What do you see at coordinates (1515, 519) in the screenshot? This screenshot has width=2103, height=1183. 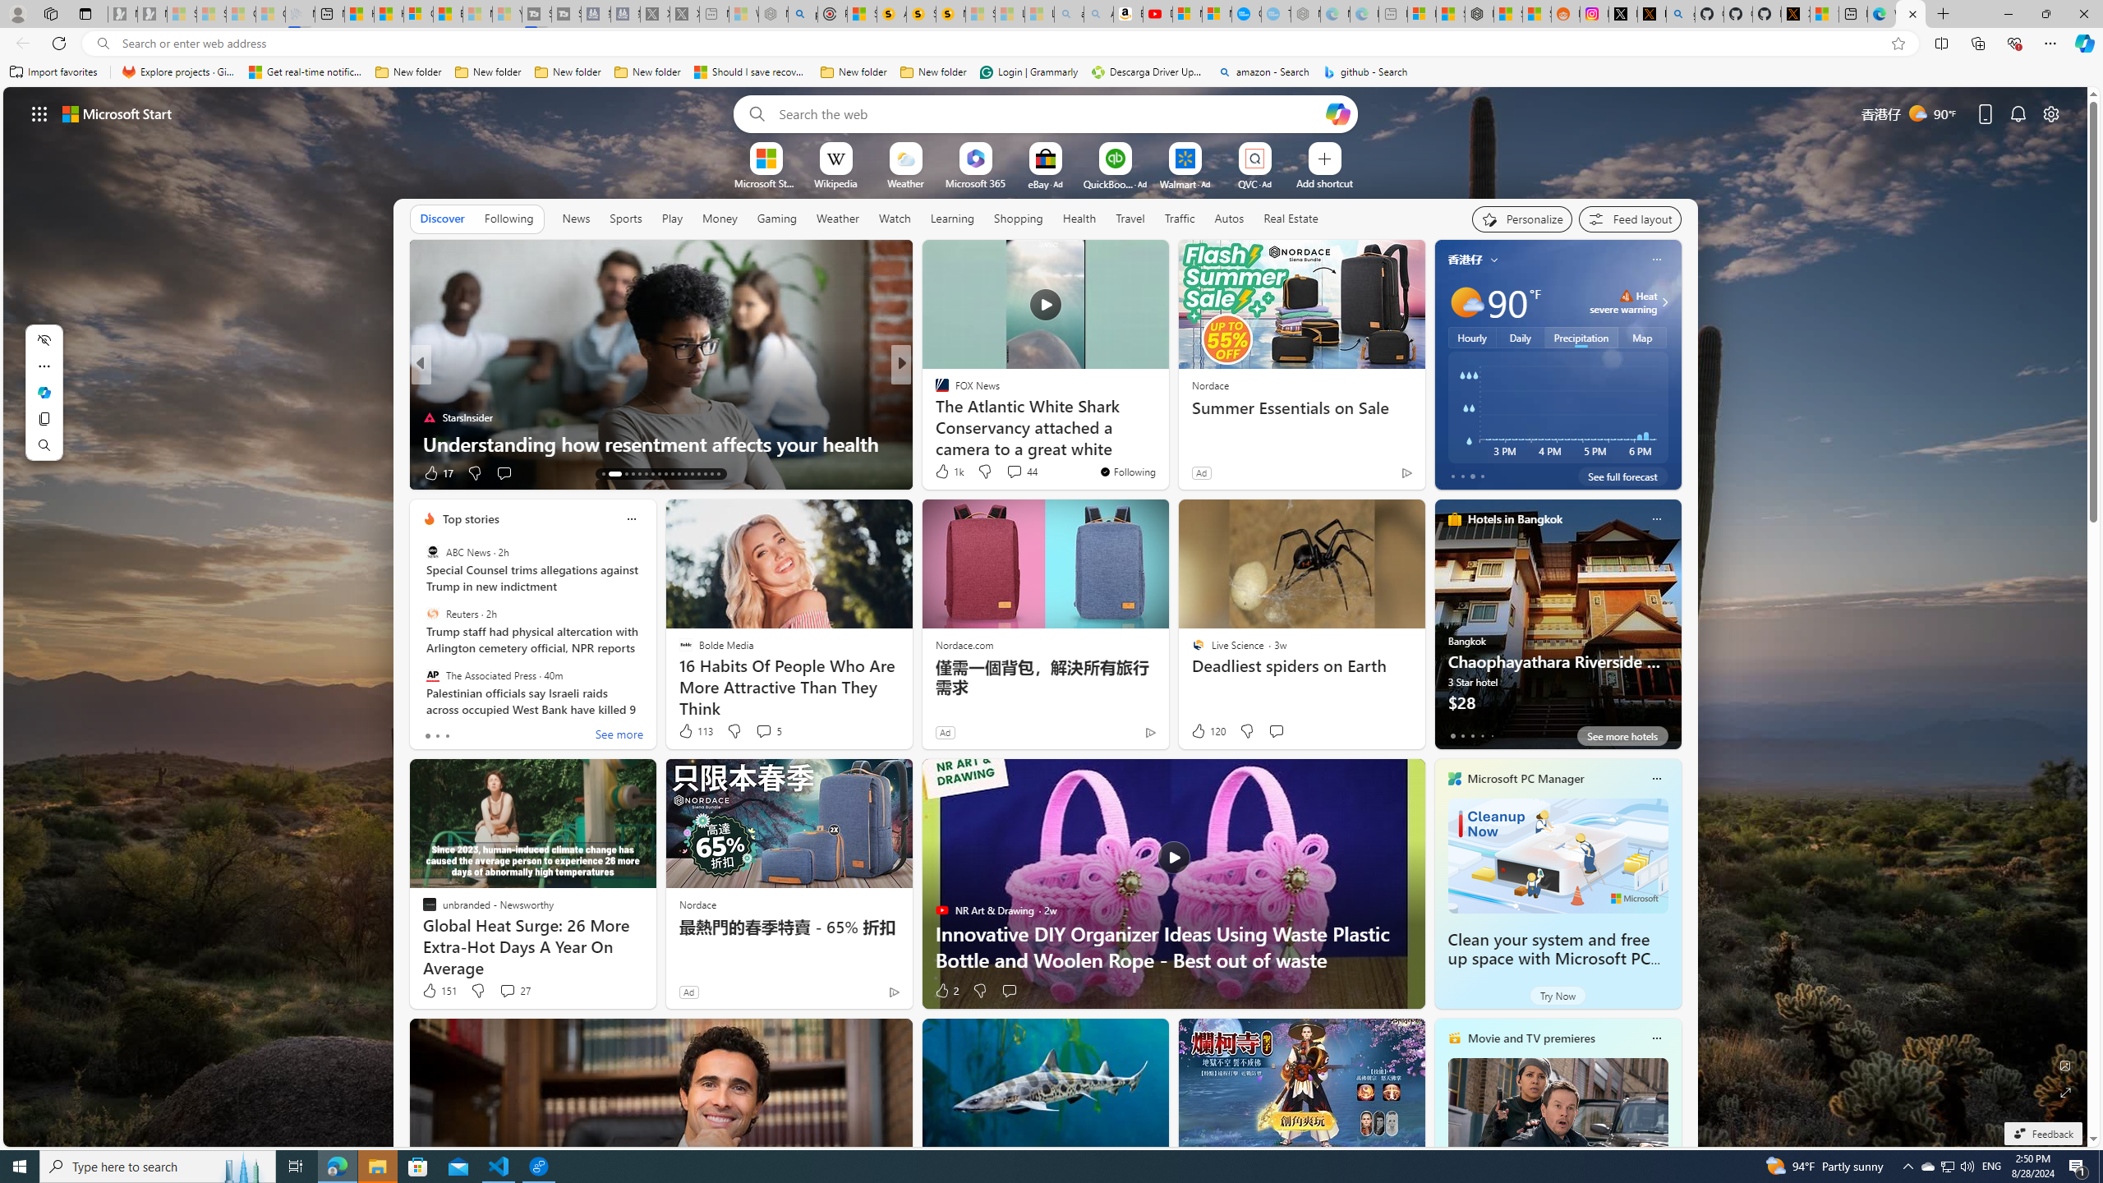 I see `Hotels in Bangkok` at bounding box center [1515, 519].